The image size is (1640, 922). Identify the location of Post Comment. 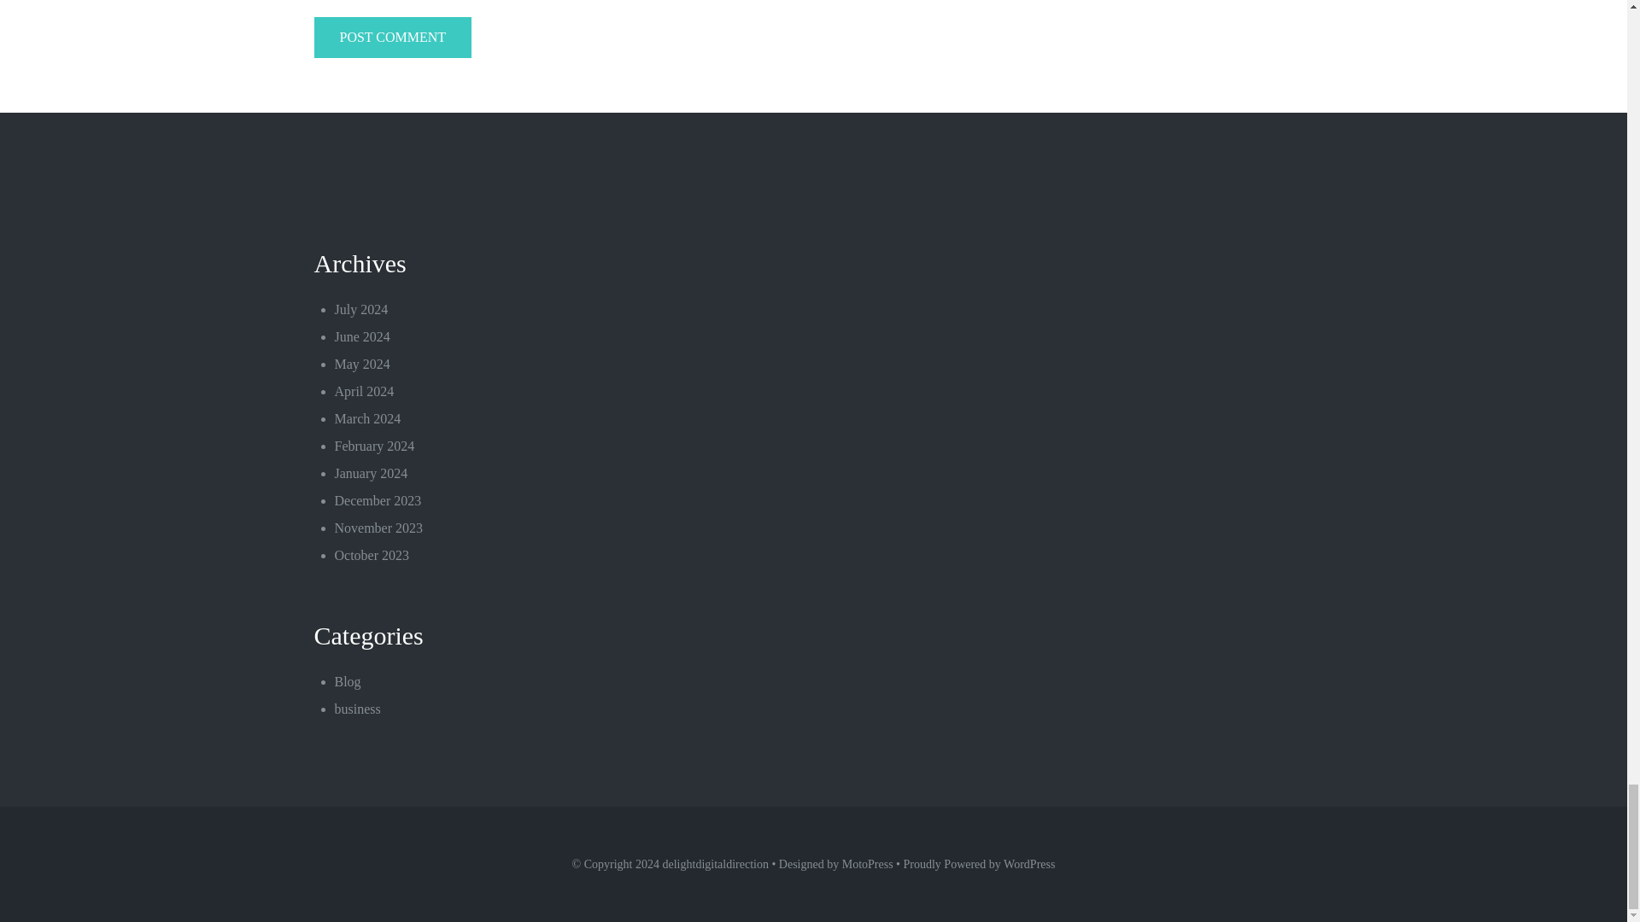
(393, 38).